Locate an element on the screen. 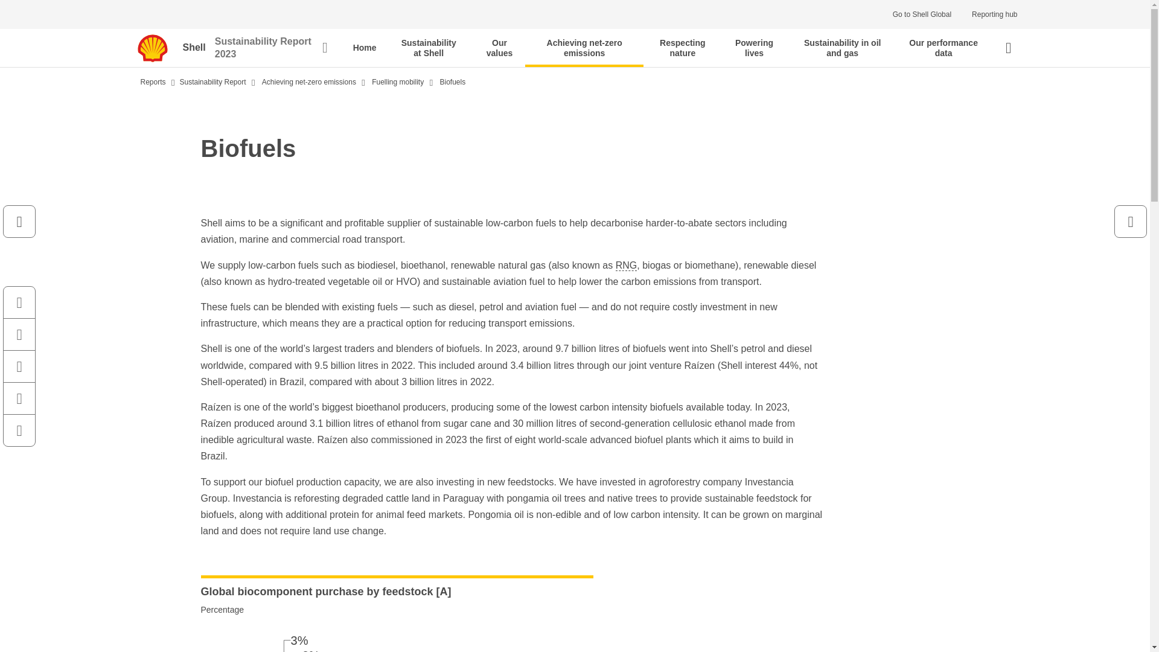 This screenshot has height=652, width=1159. Reporting hub is located at coordinates (994, 14).